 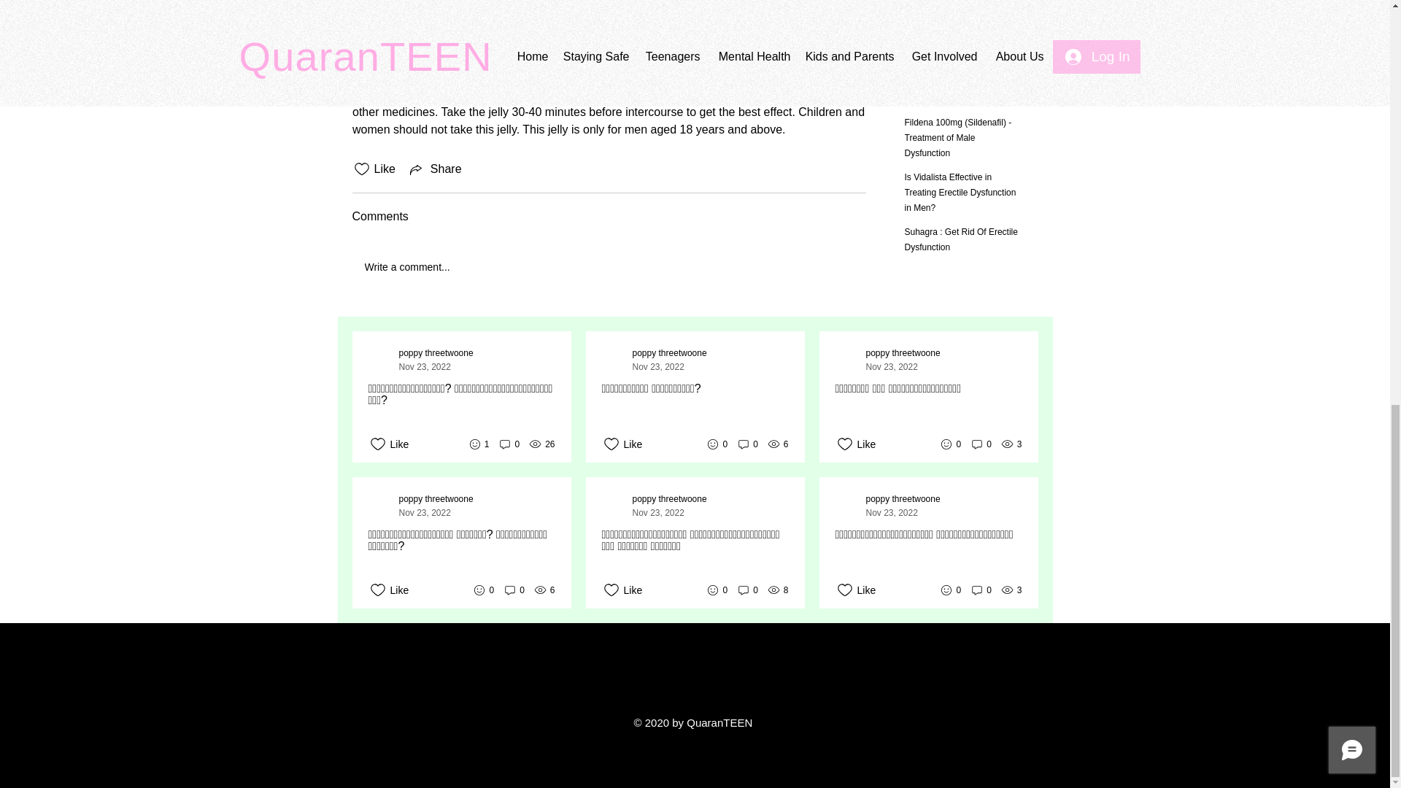 I want to click on kamagra 100mg oral jelly, so click(x=600, y=50).